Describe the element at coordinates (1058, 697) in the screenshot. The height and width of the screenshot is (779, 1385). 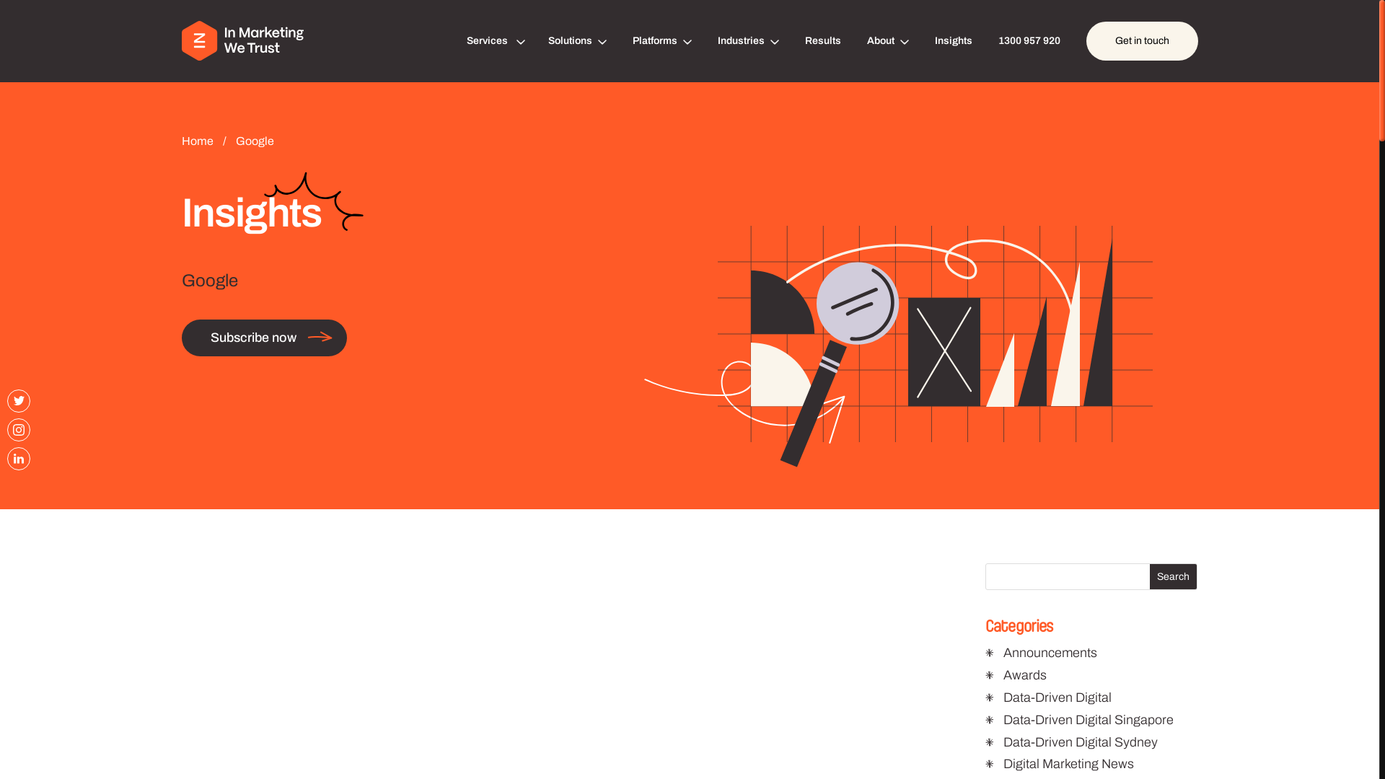
I see `Data-Driven Digital` at that location.